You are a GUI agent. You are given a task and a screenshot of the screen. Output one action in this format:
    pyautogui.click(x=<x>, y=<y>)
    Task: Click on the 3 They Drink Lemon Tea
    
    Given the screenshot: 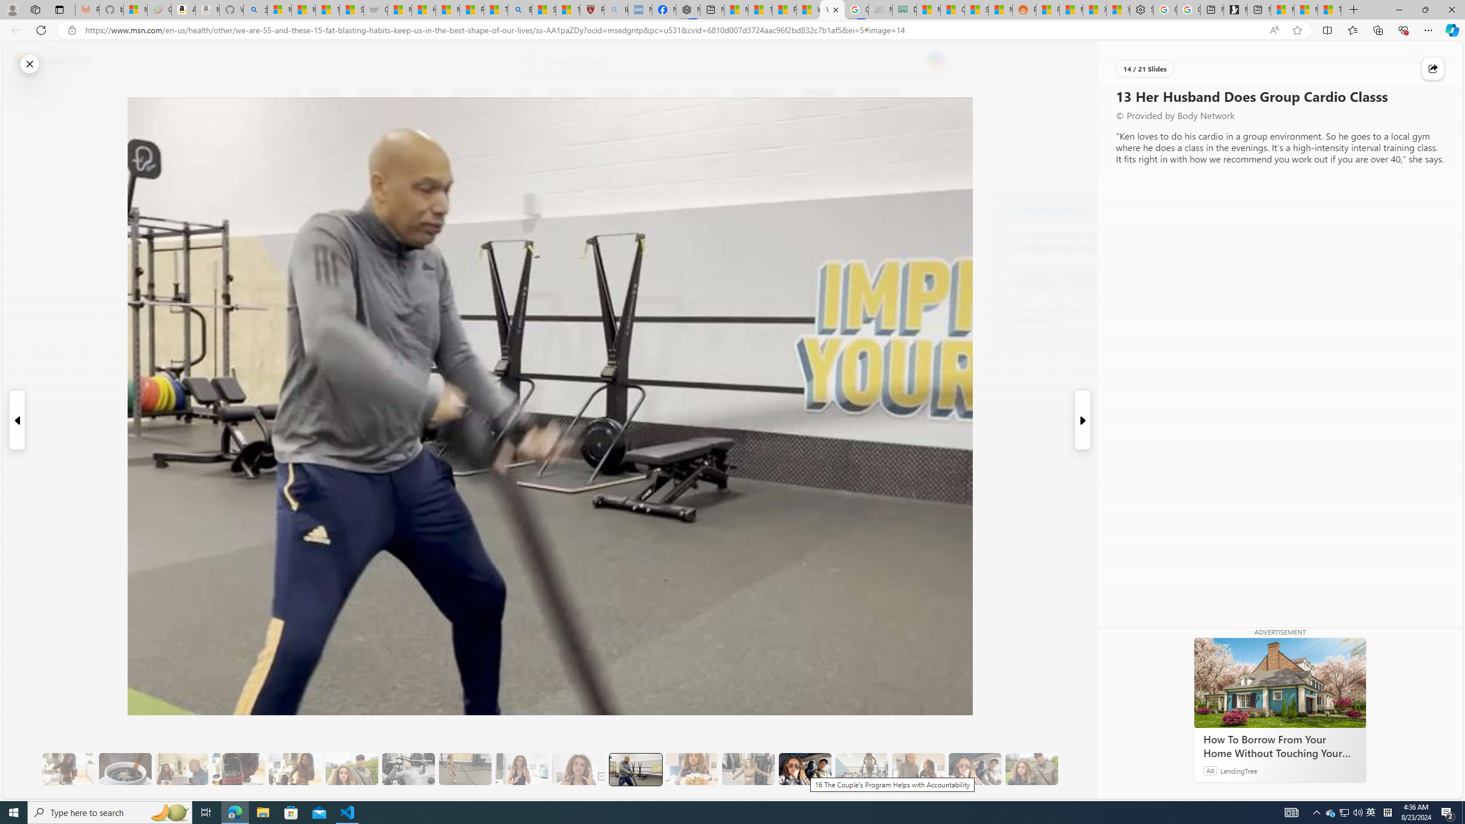 What is the action you would take?
    pyautogui.click(x=69, y=769)
    